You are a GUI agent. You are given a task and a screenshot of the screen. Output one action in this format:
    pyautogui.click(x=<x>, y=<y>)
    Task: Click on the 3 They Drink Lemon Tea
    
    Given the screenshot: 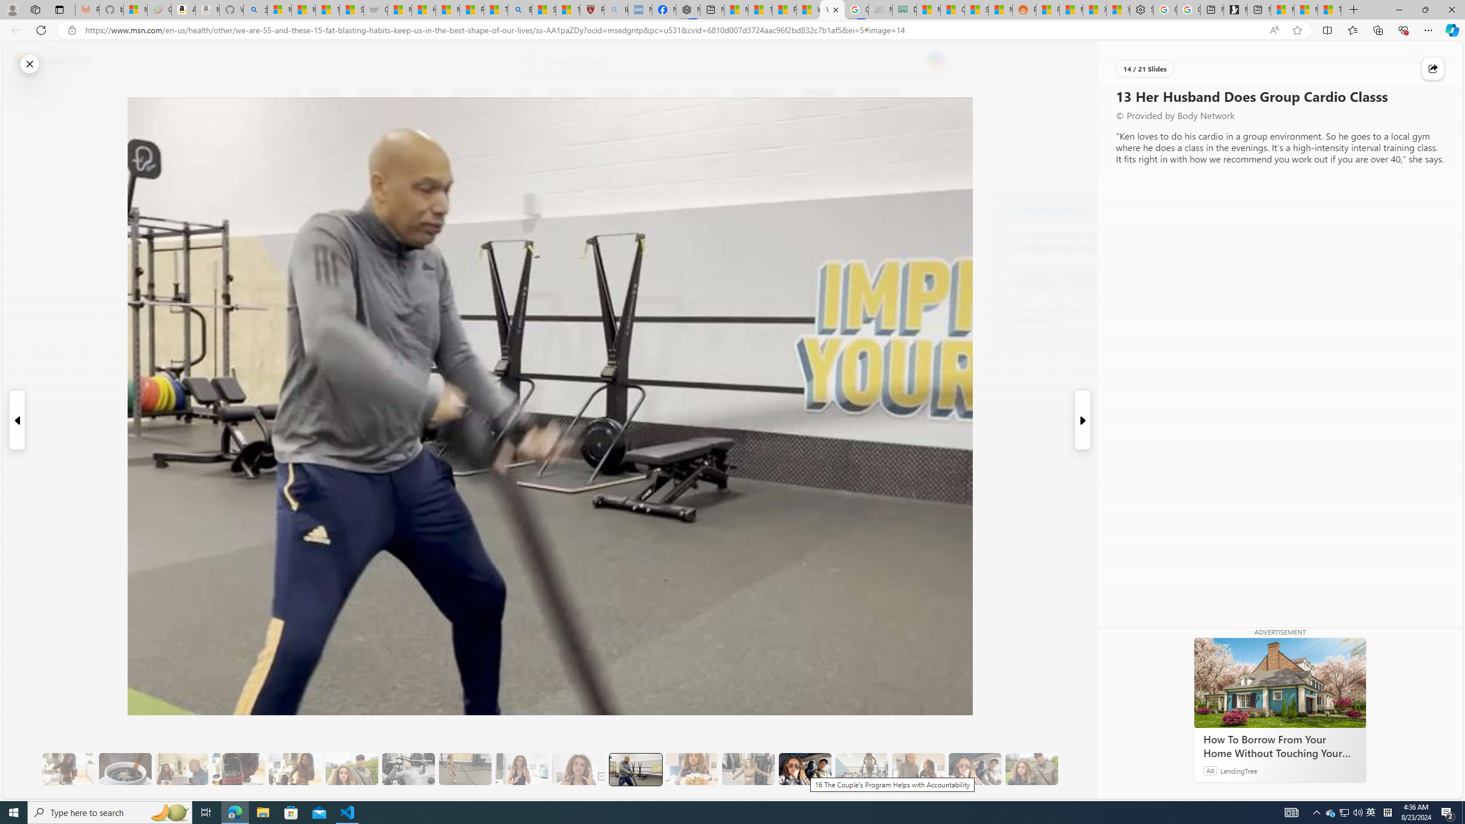 What is the action you would take?
    pyautogui.click(x=69, y=769)
    